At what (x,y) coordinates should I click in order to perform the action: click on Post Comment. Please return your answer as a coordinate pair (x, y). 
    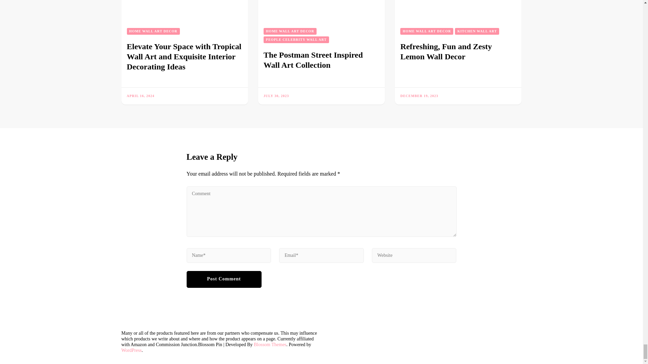
    Looking at the image, I should click on (223, 279).